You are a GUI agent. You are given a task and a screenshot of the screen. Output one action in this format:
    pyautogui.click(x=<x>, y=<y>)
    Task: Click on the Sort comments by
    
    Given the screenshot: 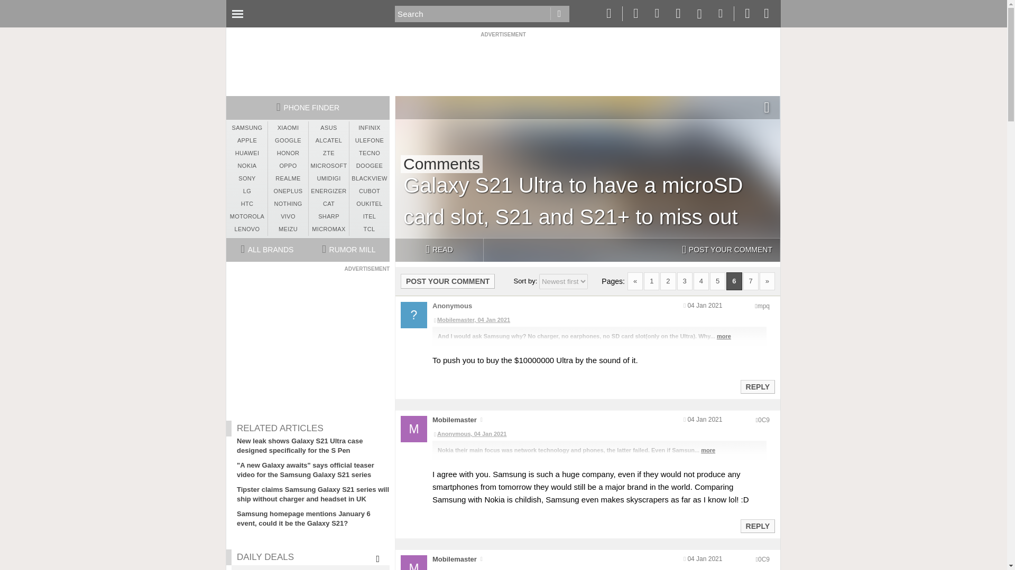 What is the action you would take?
    pyautogui.click(x=563, y=281)
    